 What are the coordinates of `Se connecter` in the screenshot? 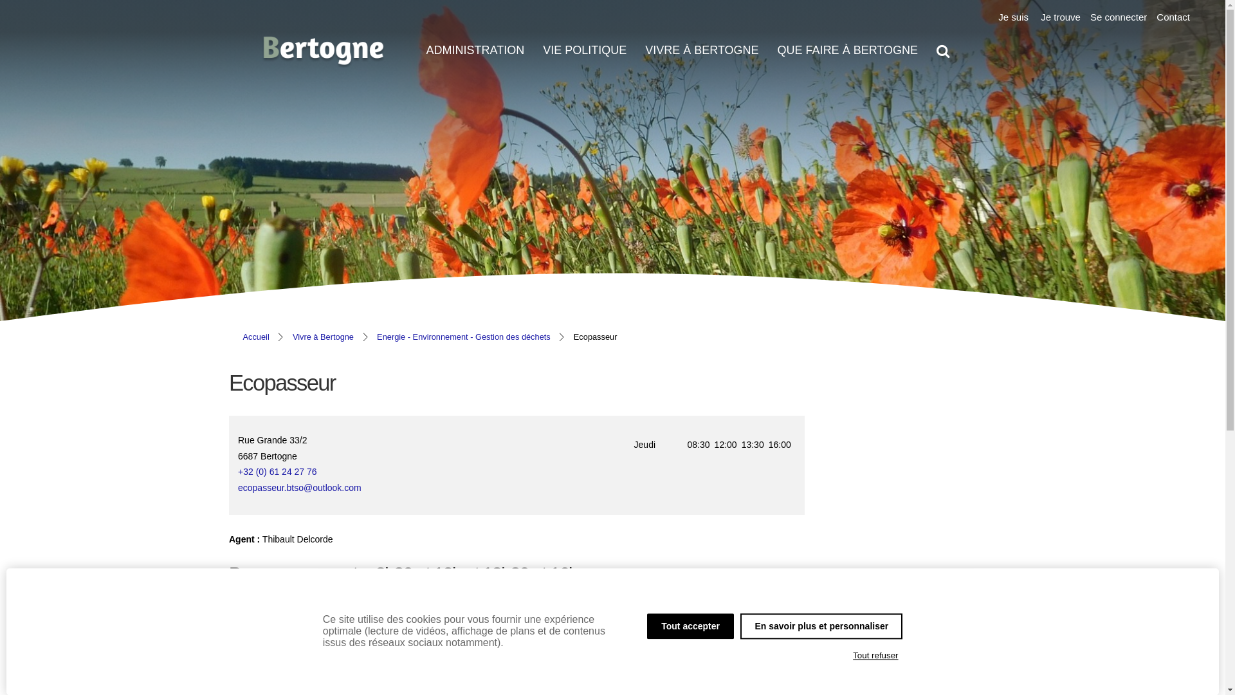 It's located at (1119, 17).